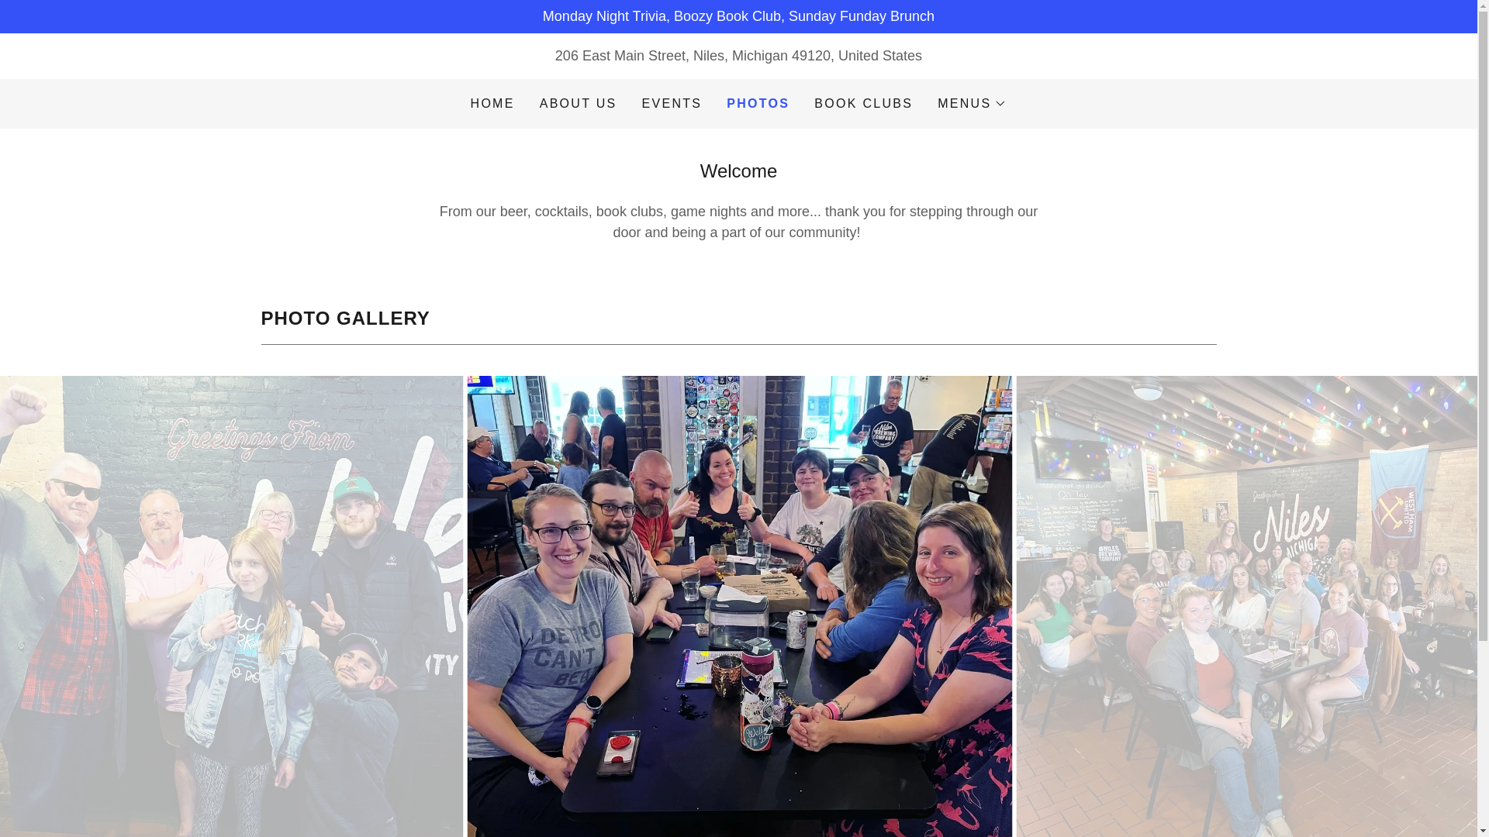 This screenshot has height=837, width=1489. What do you see at coordinates (972, 104) in the screenshot?
I see `MENUS` at bounding box center [972, 104].